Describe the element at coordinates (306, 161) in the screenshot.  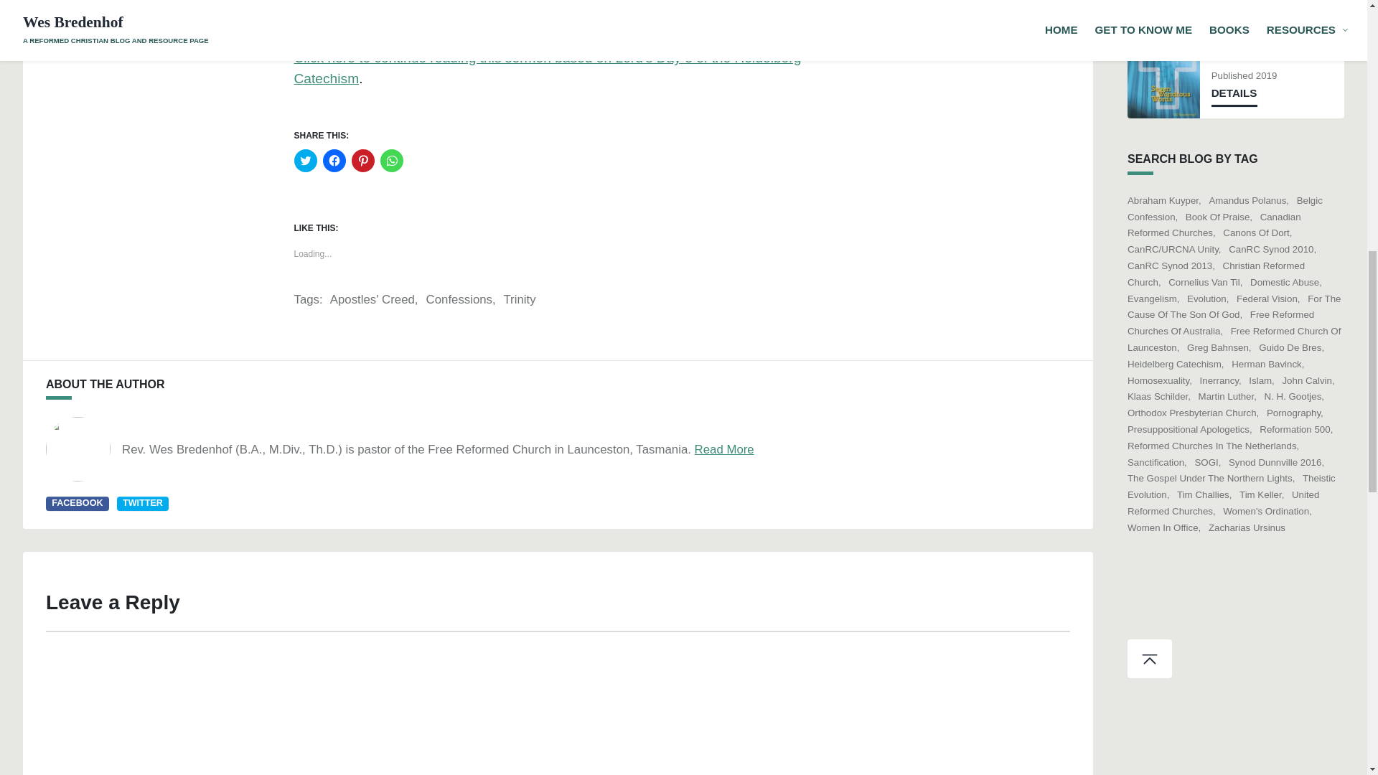
I see `Click to share on Twitter` at that location.